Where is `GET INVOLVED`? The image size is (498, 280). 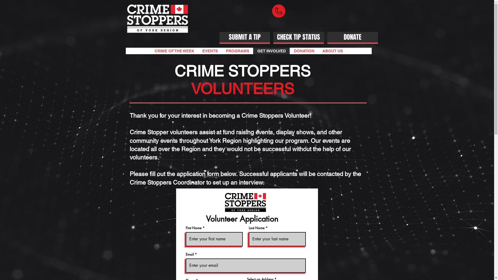 GET INVOLVED is located at coordinates (271, 51).